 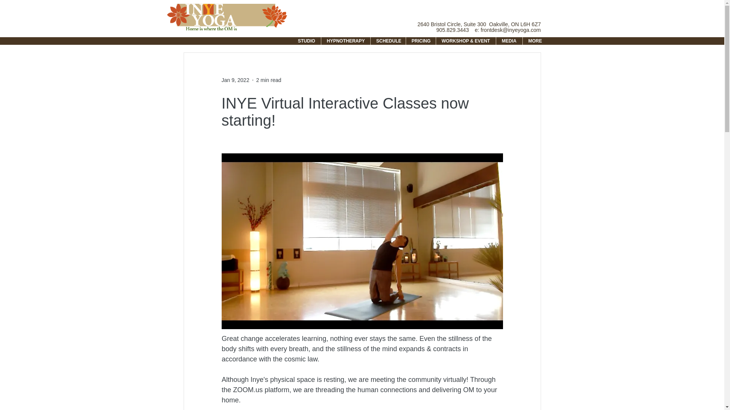 I want to click on PRICING, so click(x=421, y=41).